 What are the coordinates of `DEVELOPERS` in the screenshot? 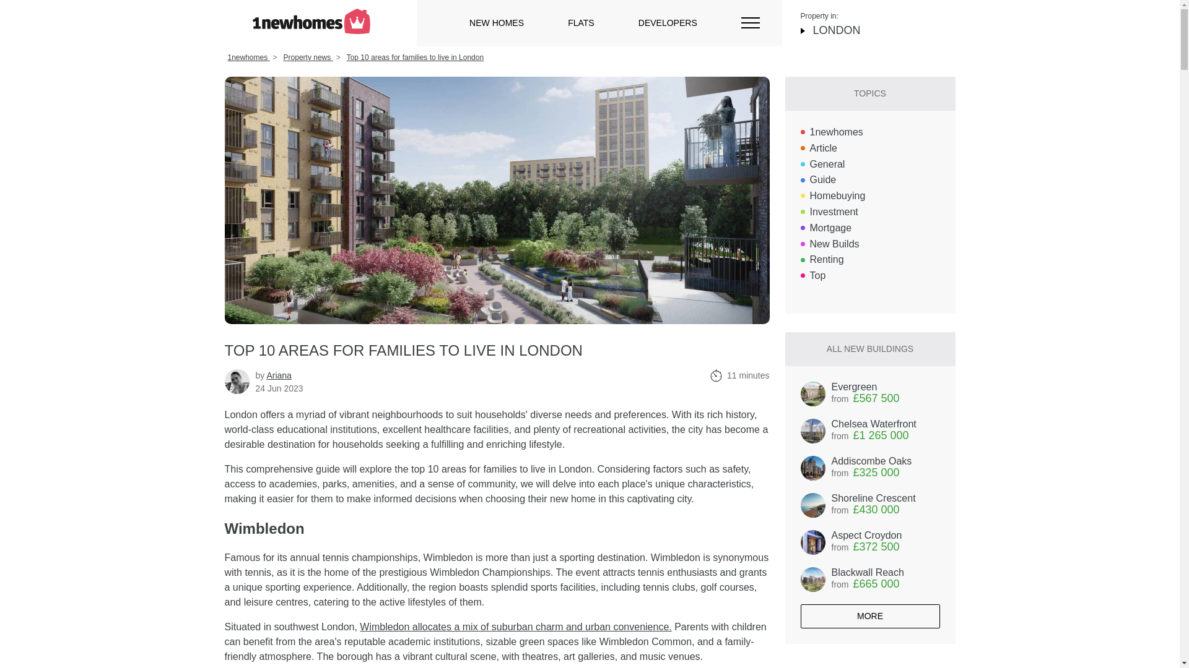 It's located at (869, 228).